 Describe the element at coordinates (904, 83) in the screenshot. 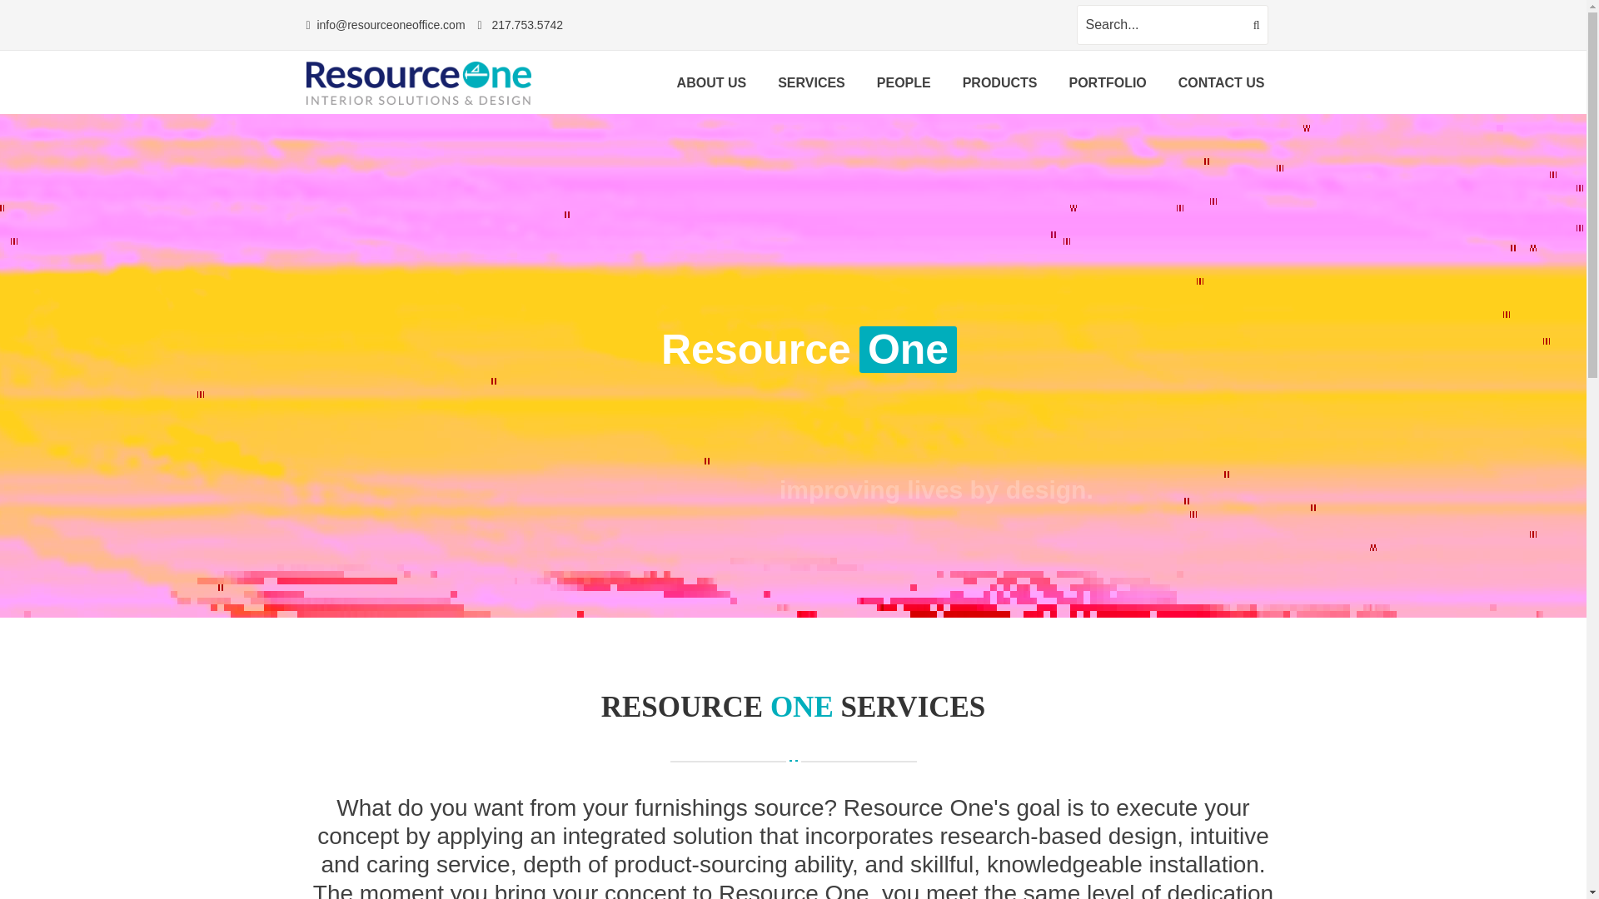

I see `PEOPLE` at that location.